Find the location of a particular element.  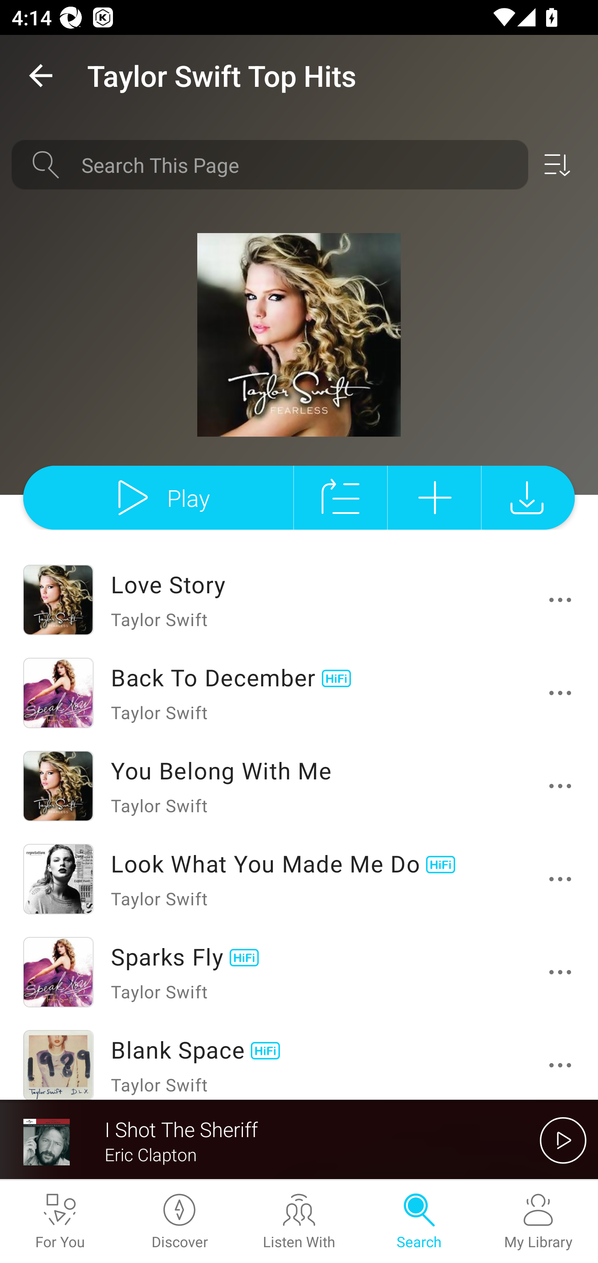

更多操作選項 is located at coordinates (560, 693).